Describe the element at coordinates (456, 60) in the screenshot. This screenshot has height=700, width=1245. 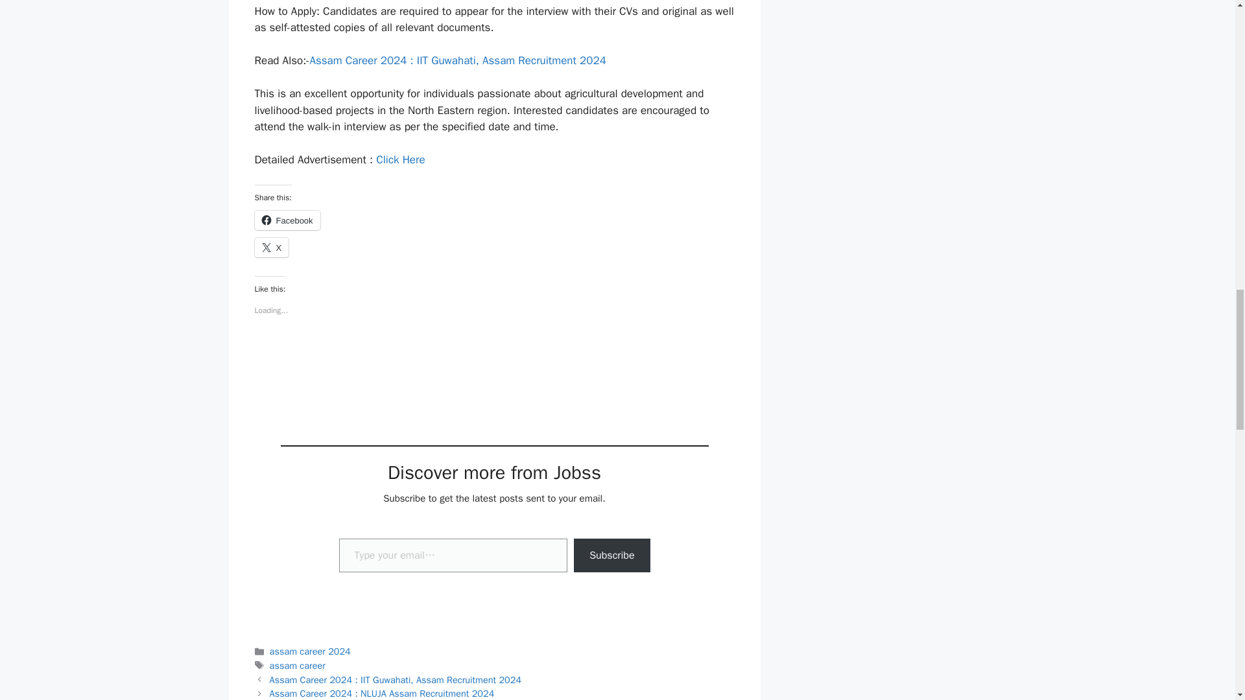
I see `Assam Career 2024 : IIT Guwahati, Assam Recruitment 2024` at that location.